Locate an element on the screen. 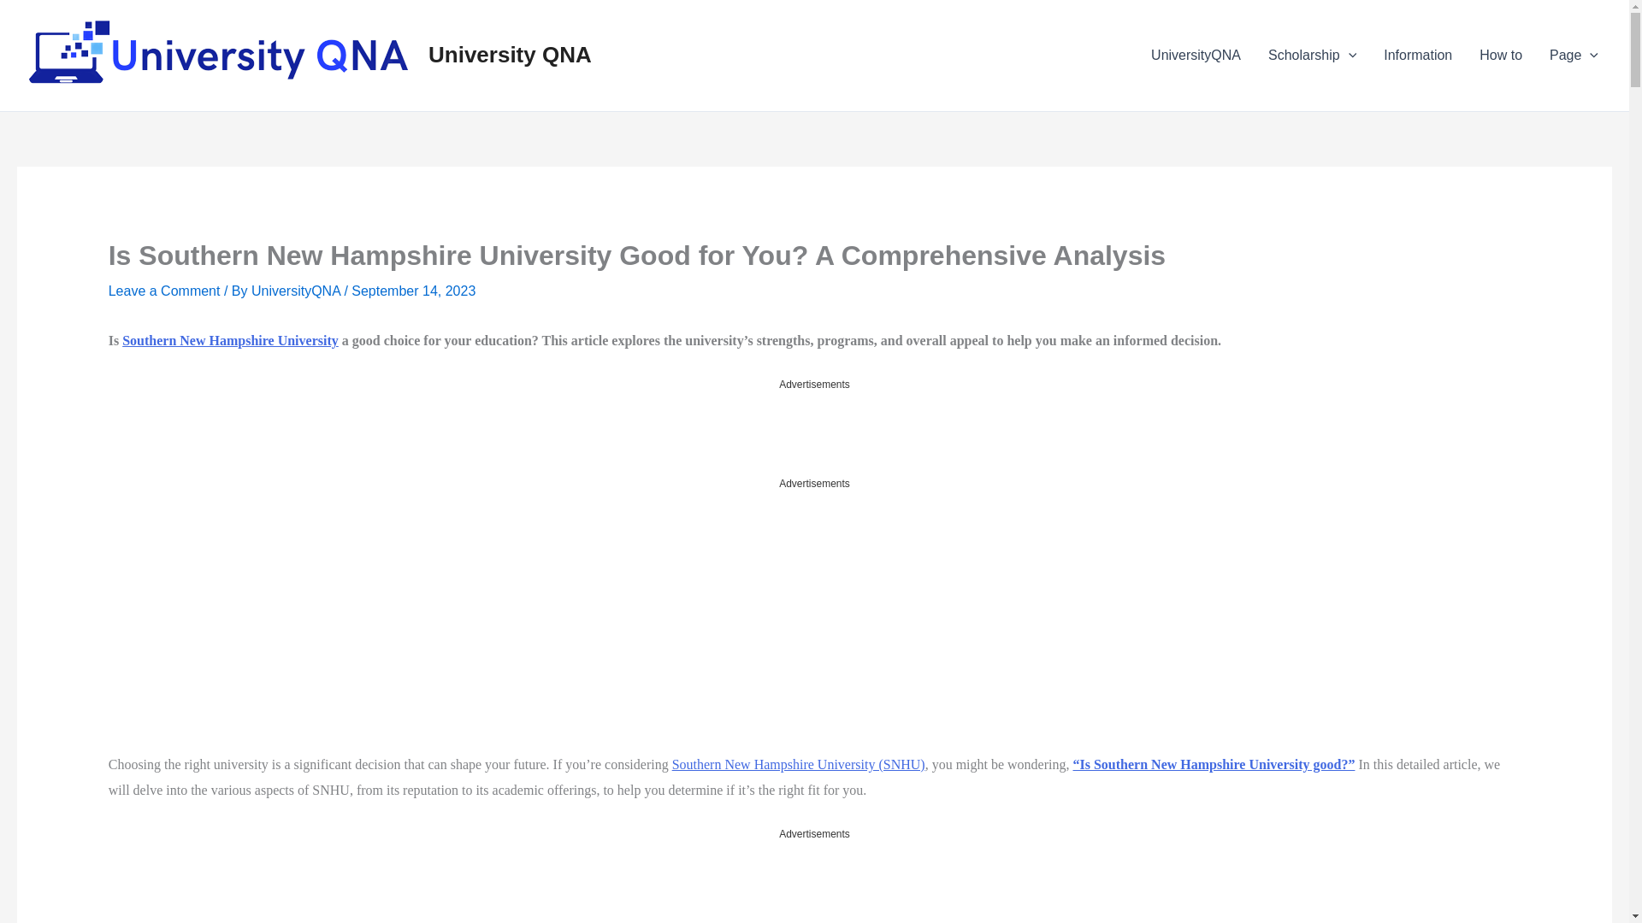 This screenshot has height=923, width=1642. Scholarship is located at coordinates (1312, 55).